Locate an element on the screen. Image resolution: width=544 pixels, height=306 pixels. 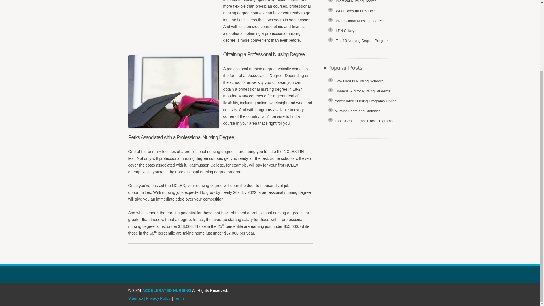
Sitemap is located at coordinates (135, 298).